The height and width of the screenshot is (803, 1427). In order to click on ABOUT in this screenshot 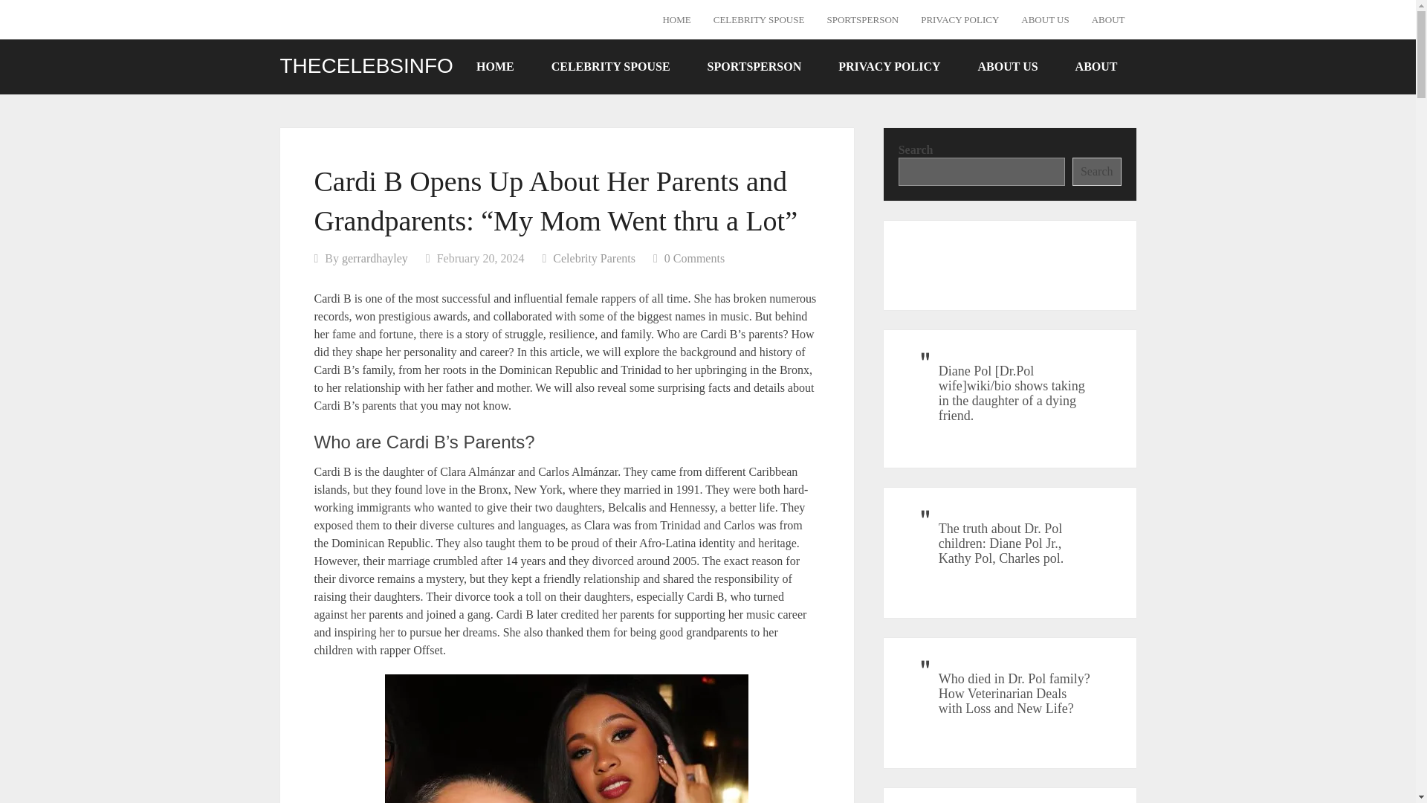, I will do `click(1096, 65)`.